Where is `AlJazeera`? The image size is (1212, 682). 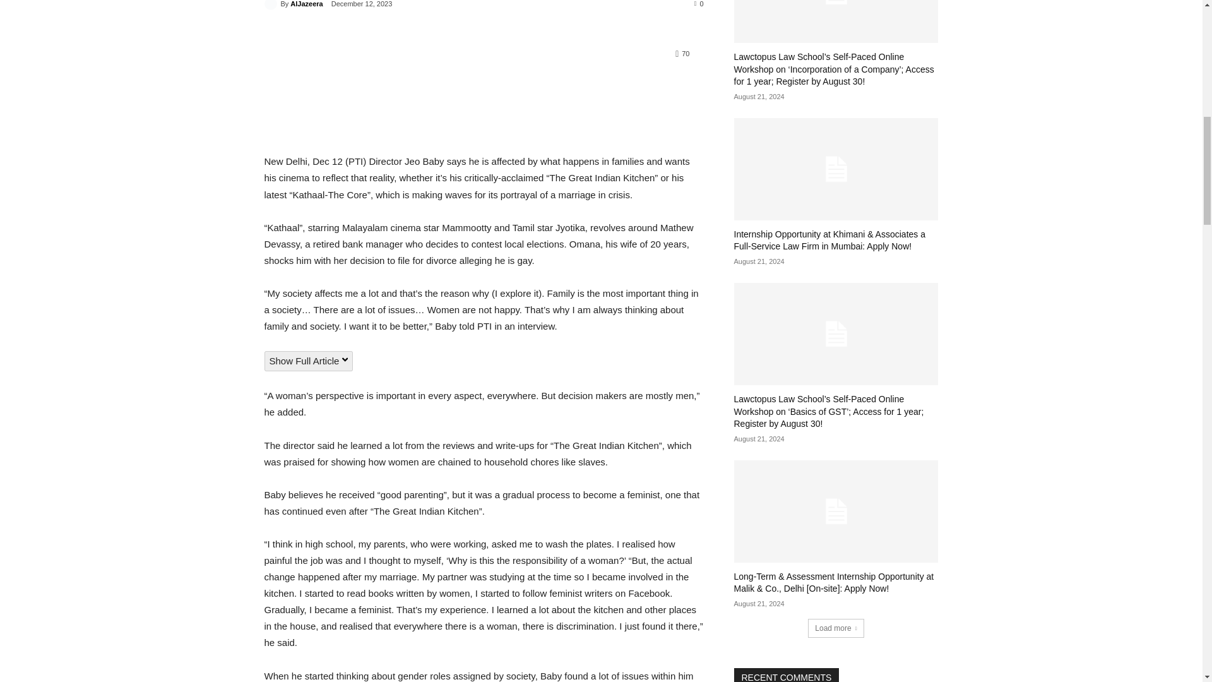
AlJazeera is located at coordinates (271, 5).